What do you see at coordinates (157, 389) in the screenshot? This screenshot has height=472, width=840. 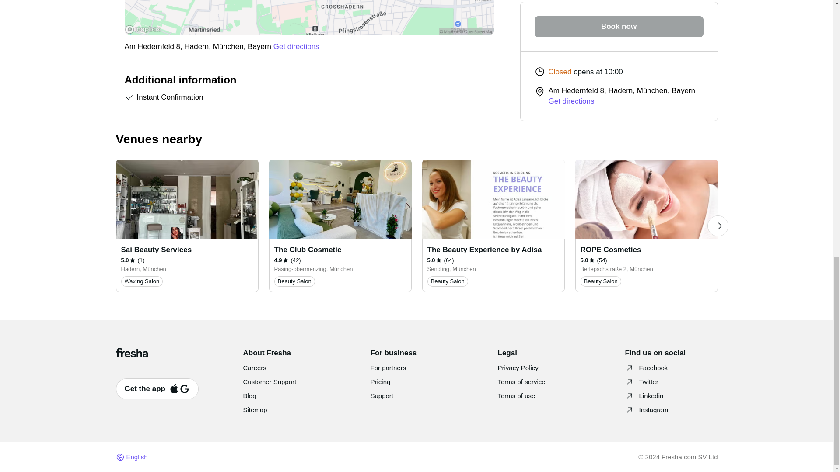 I see `Get the app` at bounding box center [157, 389].